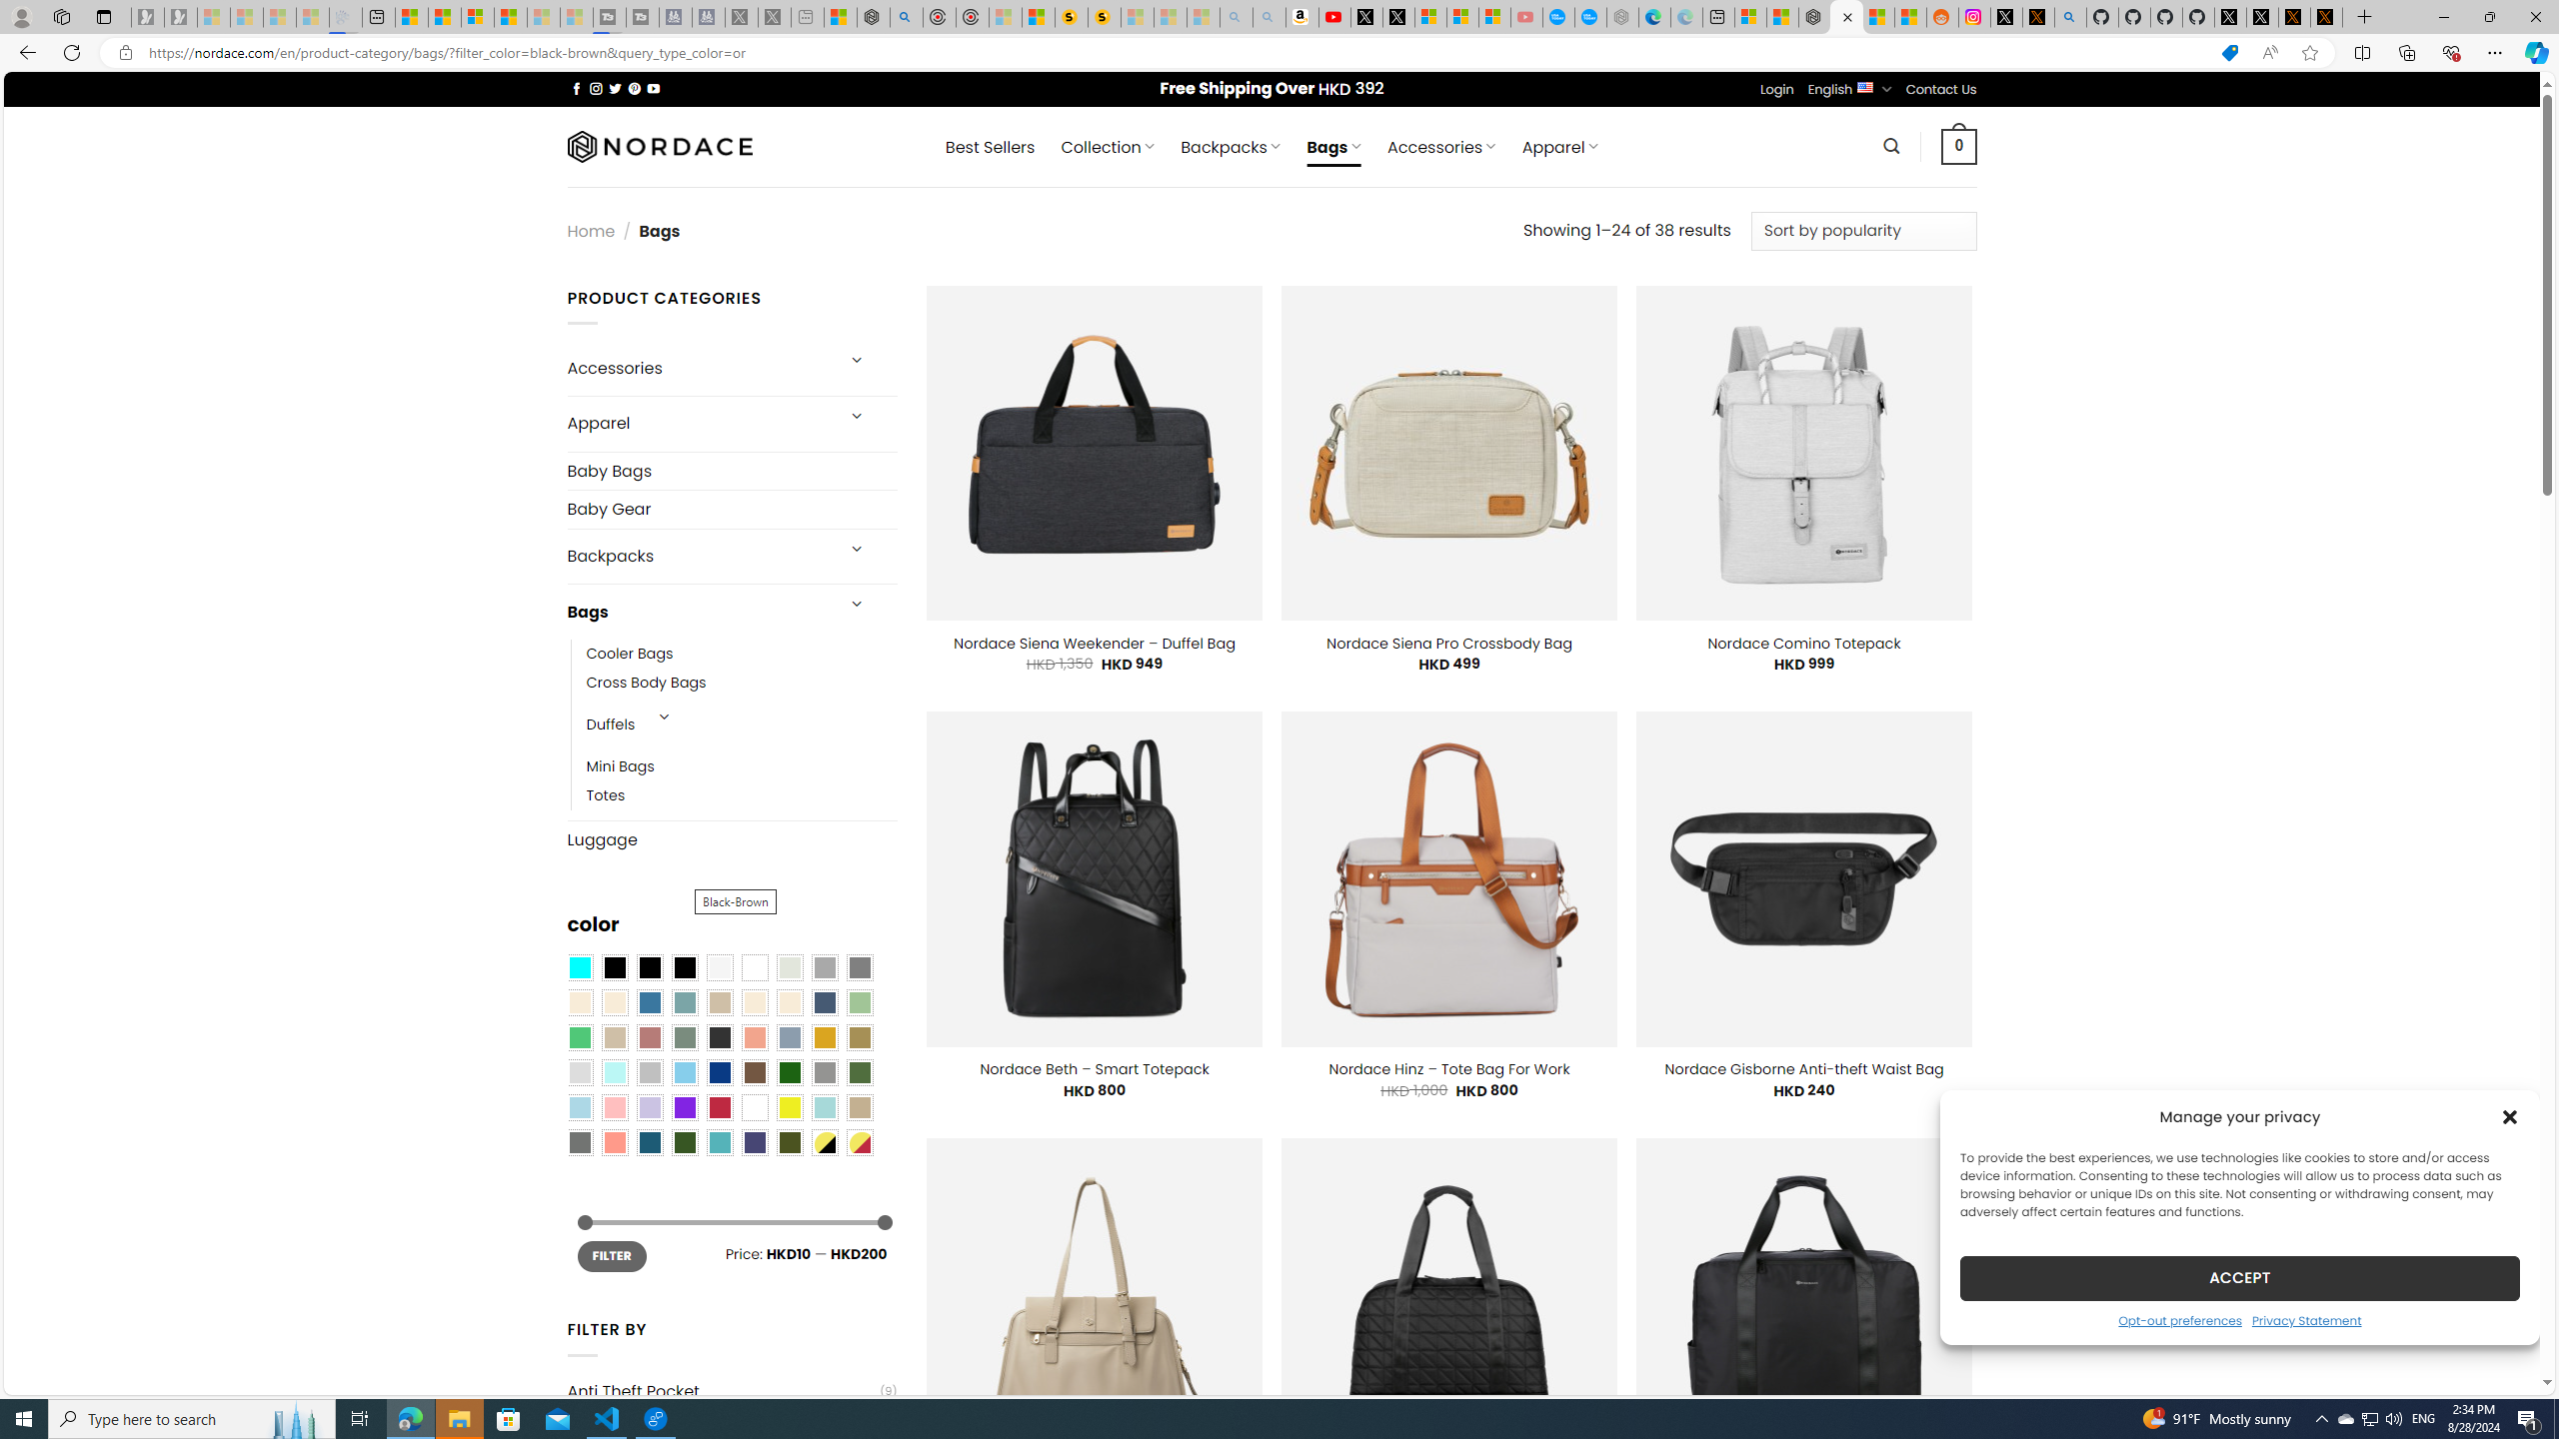 This screenshot has height=1439, width=2559. What do you see at coordinates (755, 1037) in the screenshot?
I see `Coral` at bounding box center [755, 1037].